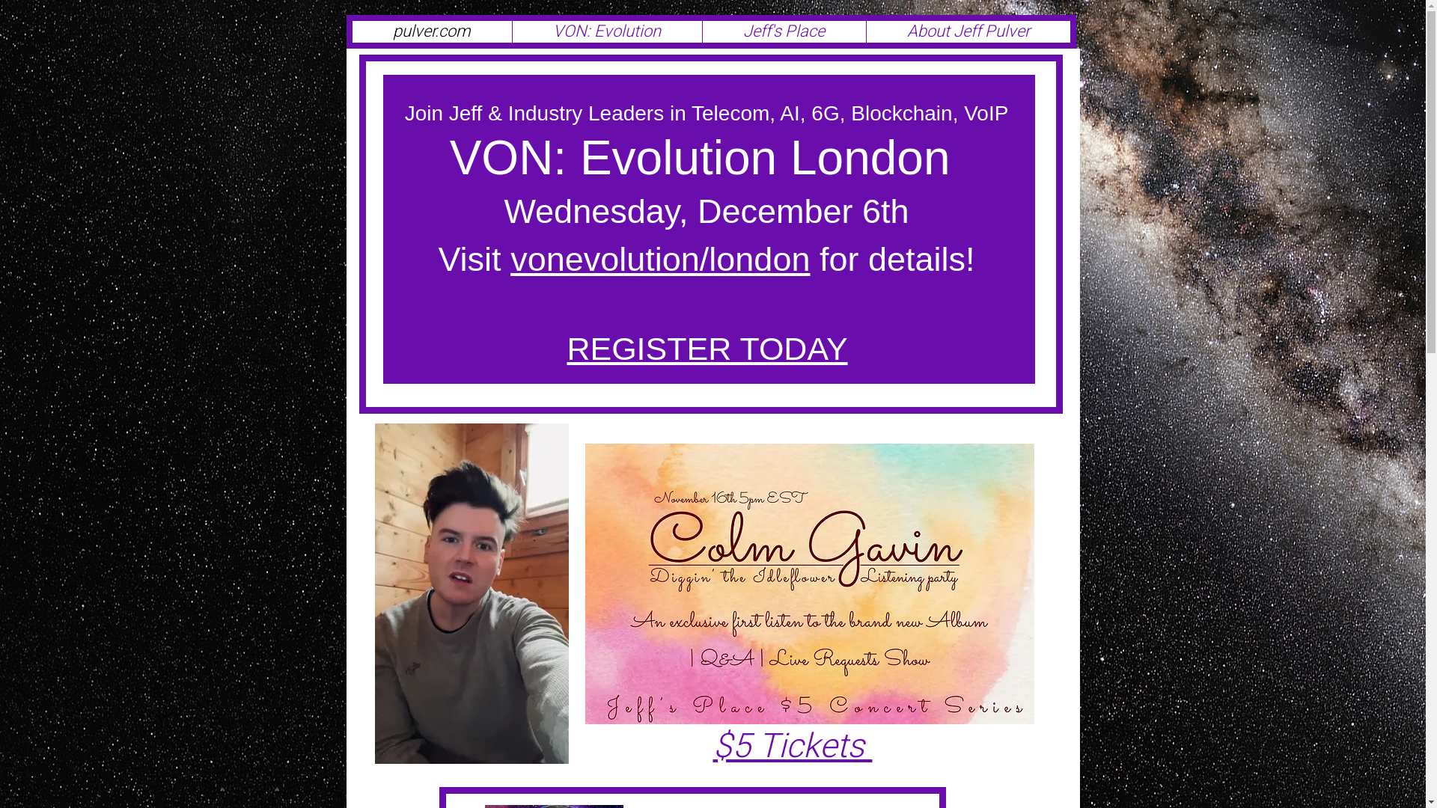  I want to click on IMG-20231104-WA0007.jpg, so click(810, 584).